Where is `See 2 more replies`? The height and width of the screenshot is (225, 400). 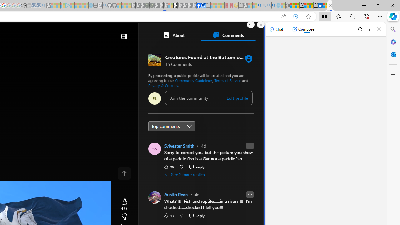
See 2 more replies is located at coordinates (185, 175).